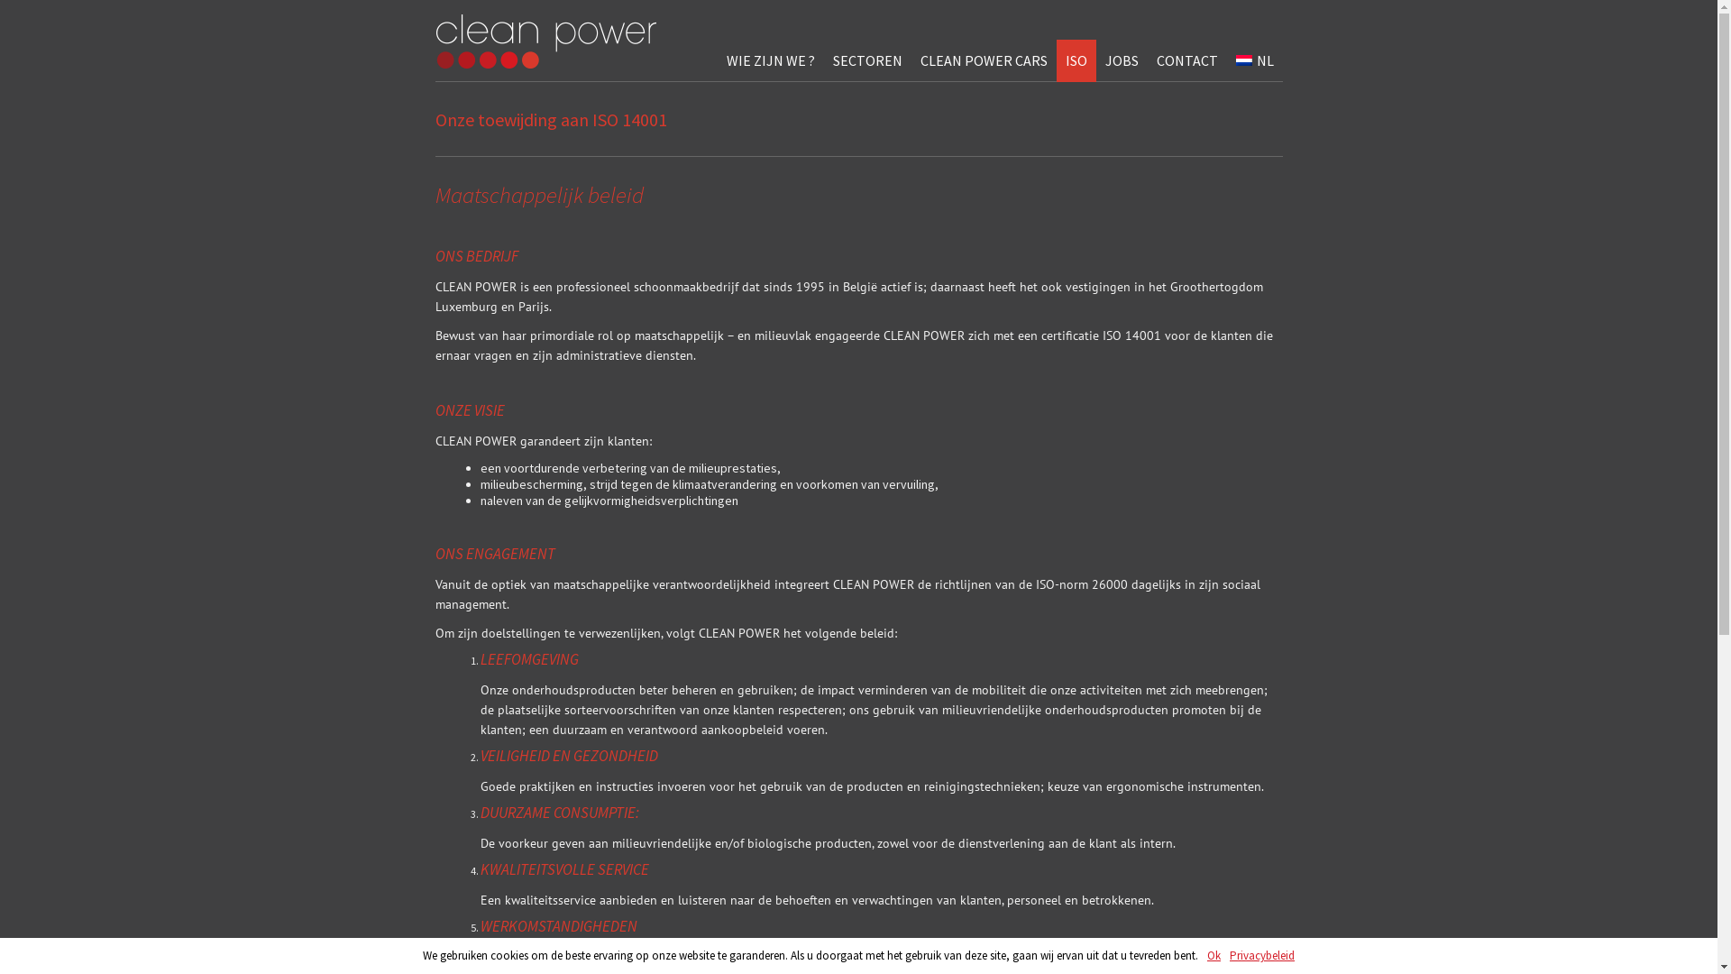 Image resolution: width=1731 pixels, height=974 pixels. Describe the element at coordinates (1122, 60) in the screenshot. I see `JOBS` at that location.